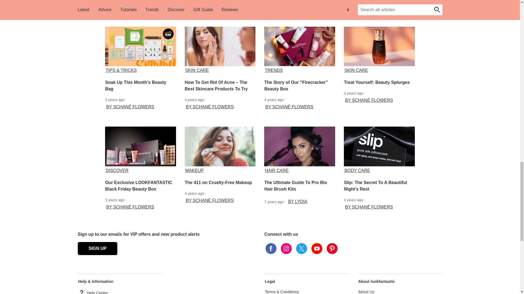 Image resolution: width=524 pixels, height=294 pixels. Describe the element at coordinates (317, 248) in the screenshot. I see `youtube` at that location.